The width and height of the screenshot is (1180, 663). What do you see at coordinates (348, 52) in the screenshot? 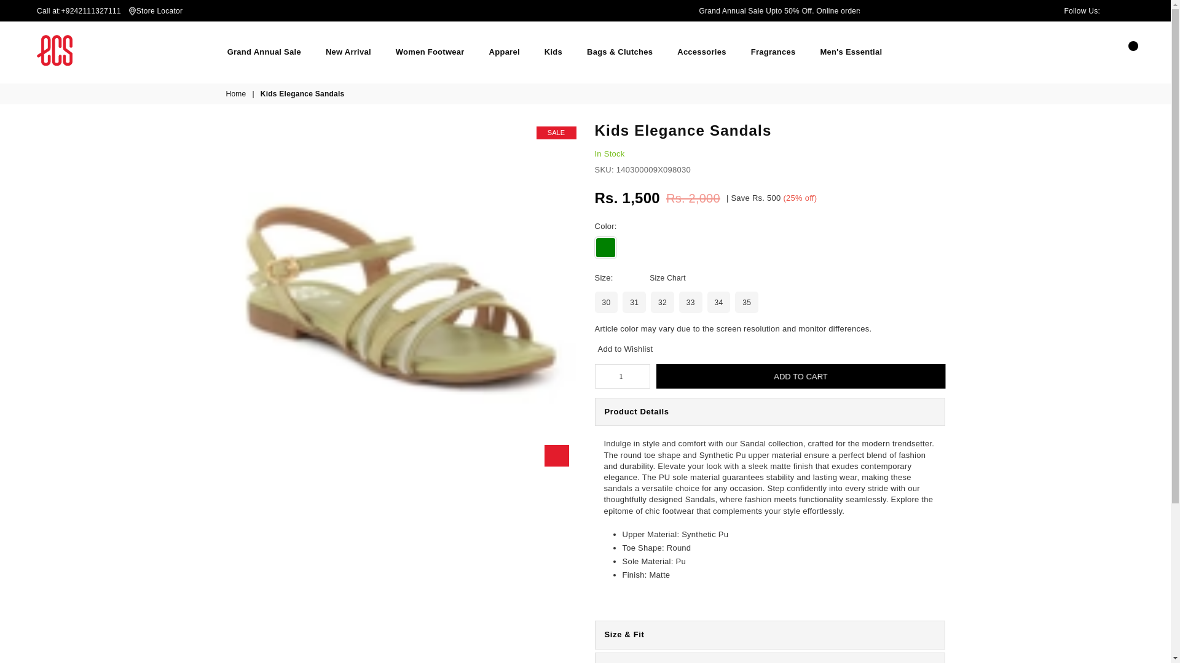
I see `New Arrival` at bounding box center [348, 52].